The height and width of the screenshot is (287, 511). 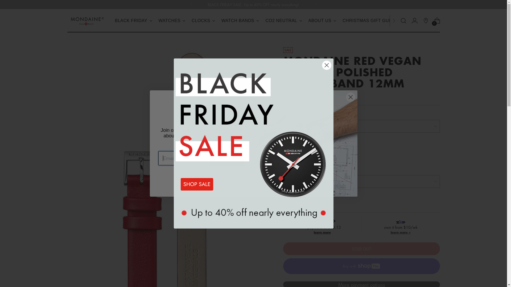 I want to click on Next, so click(x=316, y=5).